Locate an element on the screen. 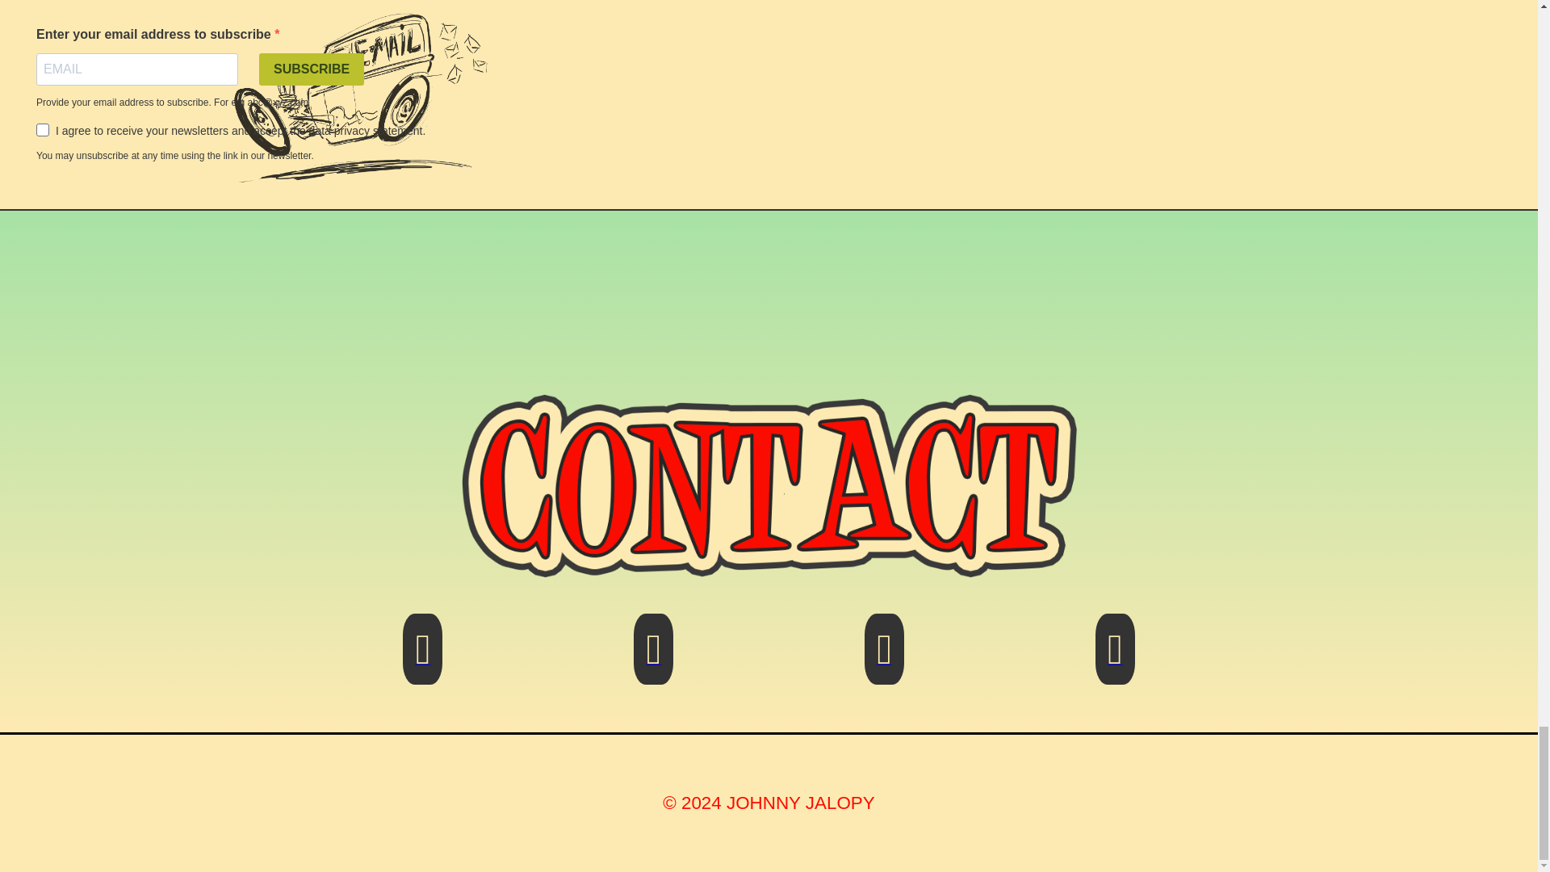 This screenshot has width=1550, height=872. SUBSCRIBE is located at coordinates (312, 69).